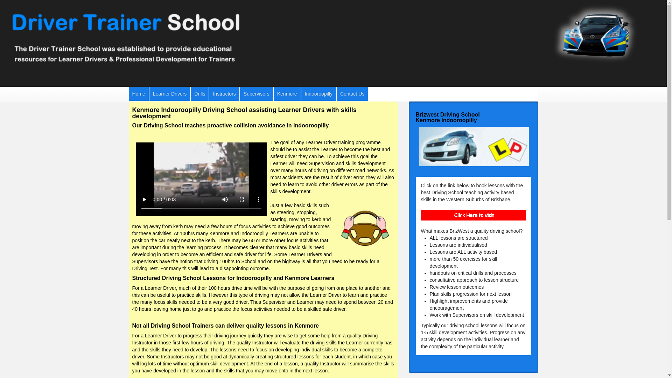 This screenshot has height=378, width=672. What do you see at coordinates (287, 94) in the screenshot?
I see `Kenmore` at bounding box center [287, 94].